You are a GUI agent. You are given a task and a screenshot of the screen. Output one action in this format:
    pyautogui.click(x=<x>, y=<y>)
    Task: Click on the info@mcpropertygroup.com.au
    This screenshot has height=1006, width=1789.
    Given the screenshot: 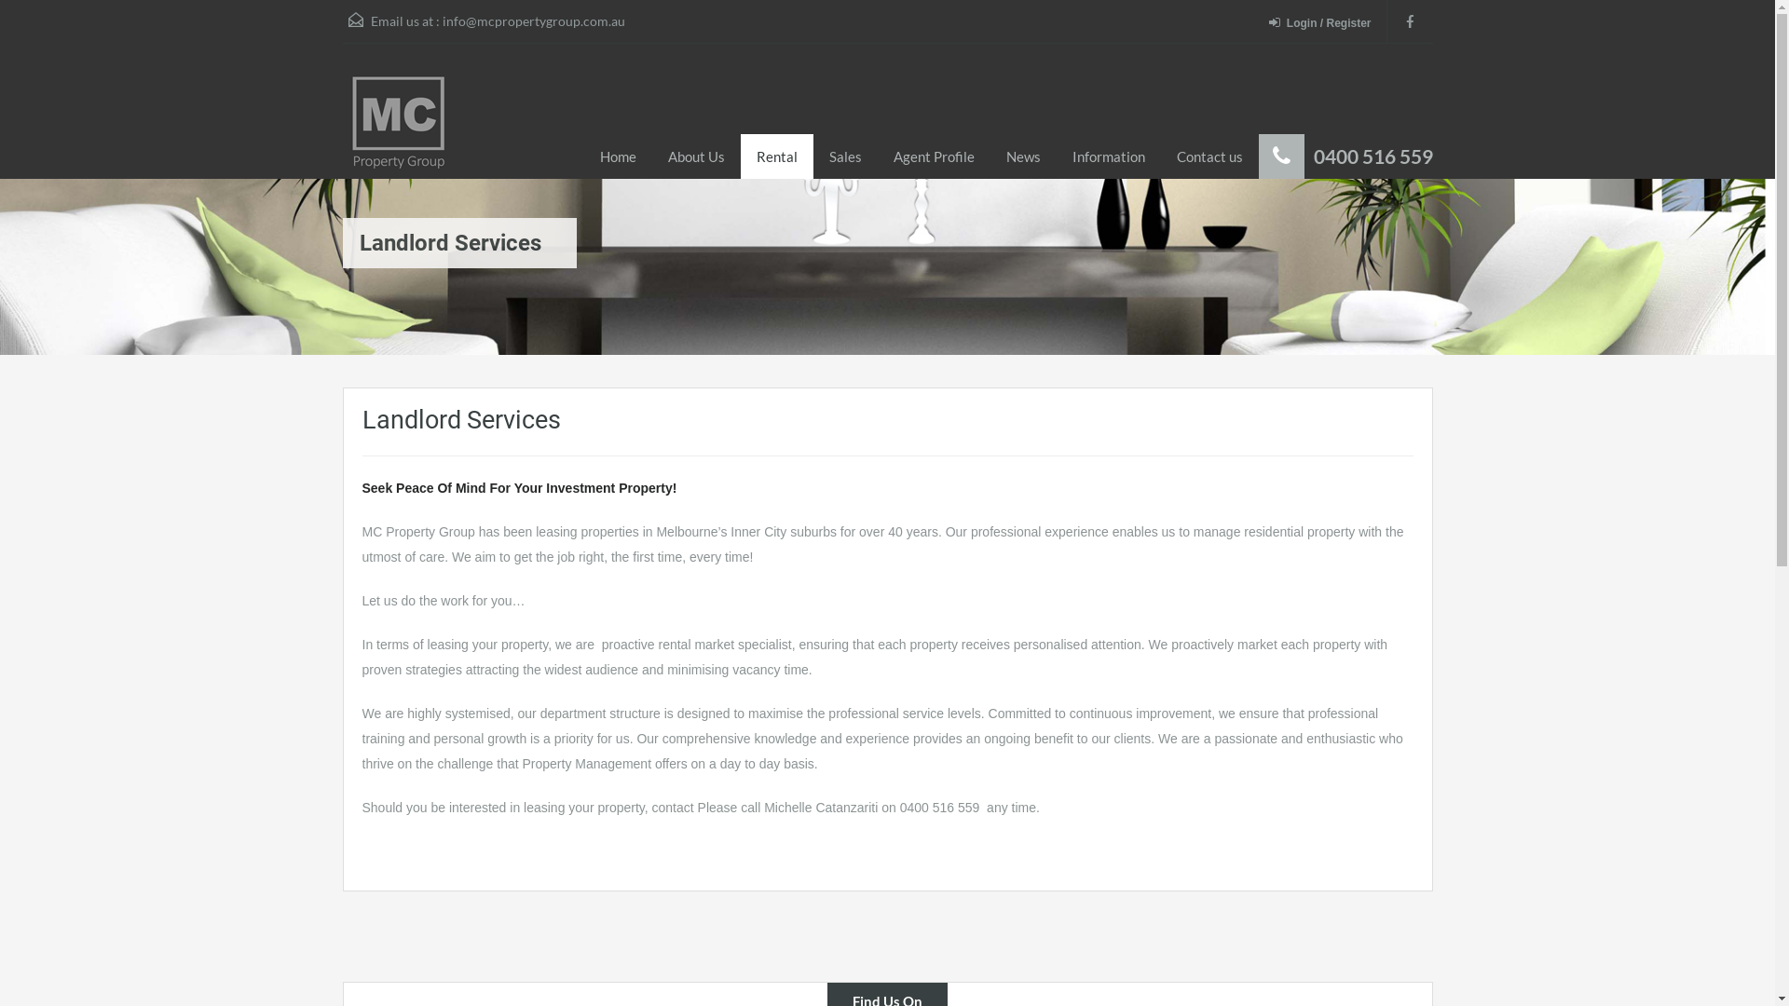 What is the action you would take?
    pyautogui.click(x=533, y=20)
    